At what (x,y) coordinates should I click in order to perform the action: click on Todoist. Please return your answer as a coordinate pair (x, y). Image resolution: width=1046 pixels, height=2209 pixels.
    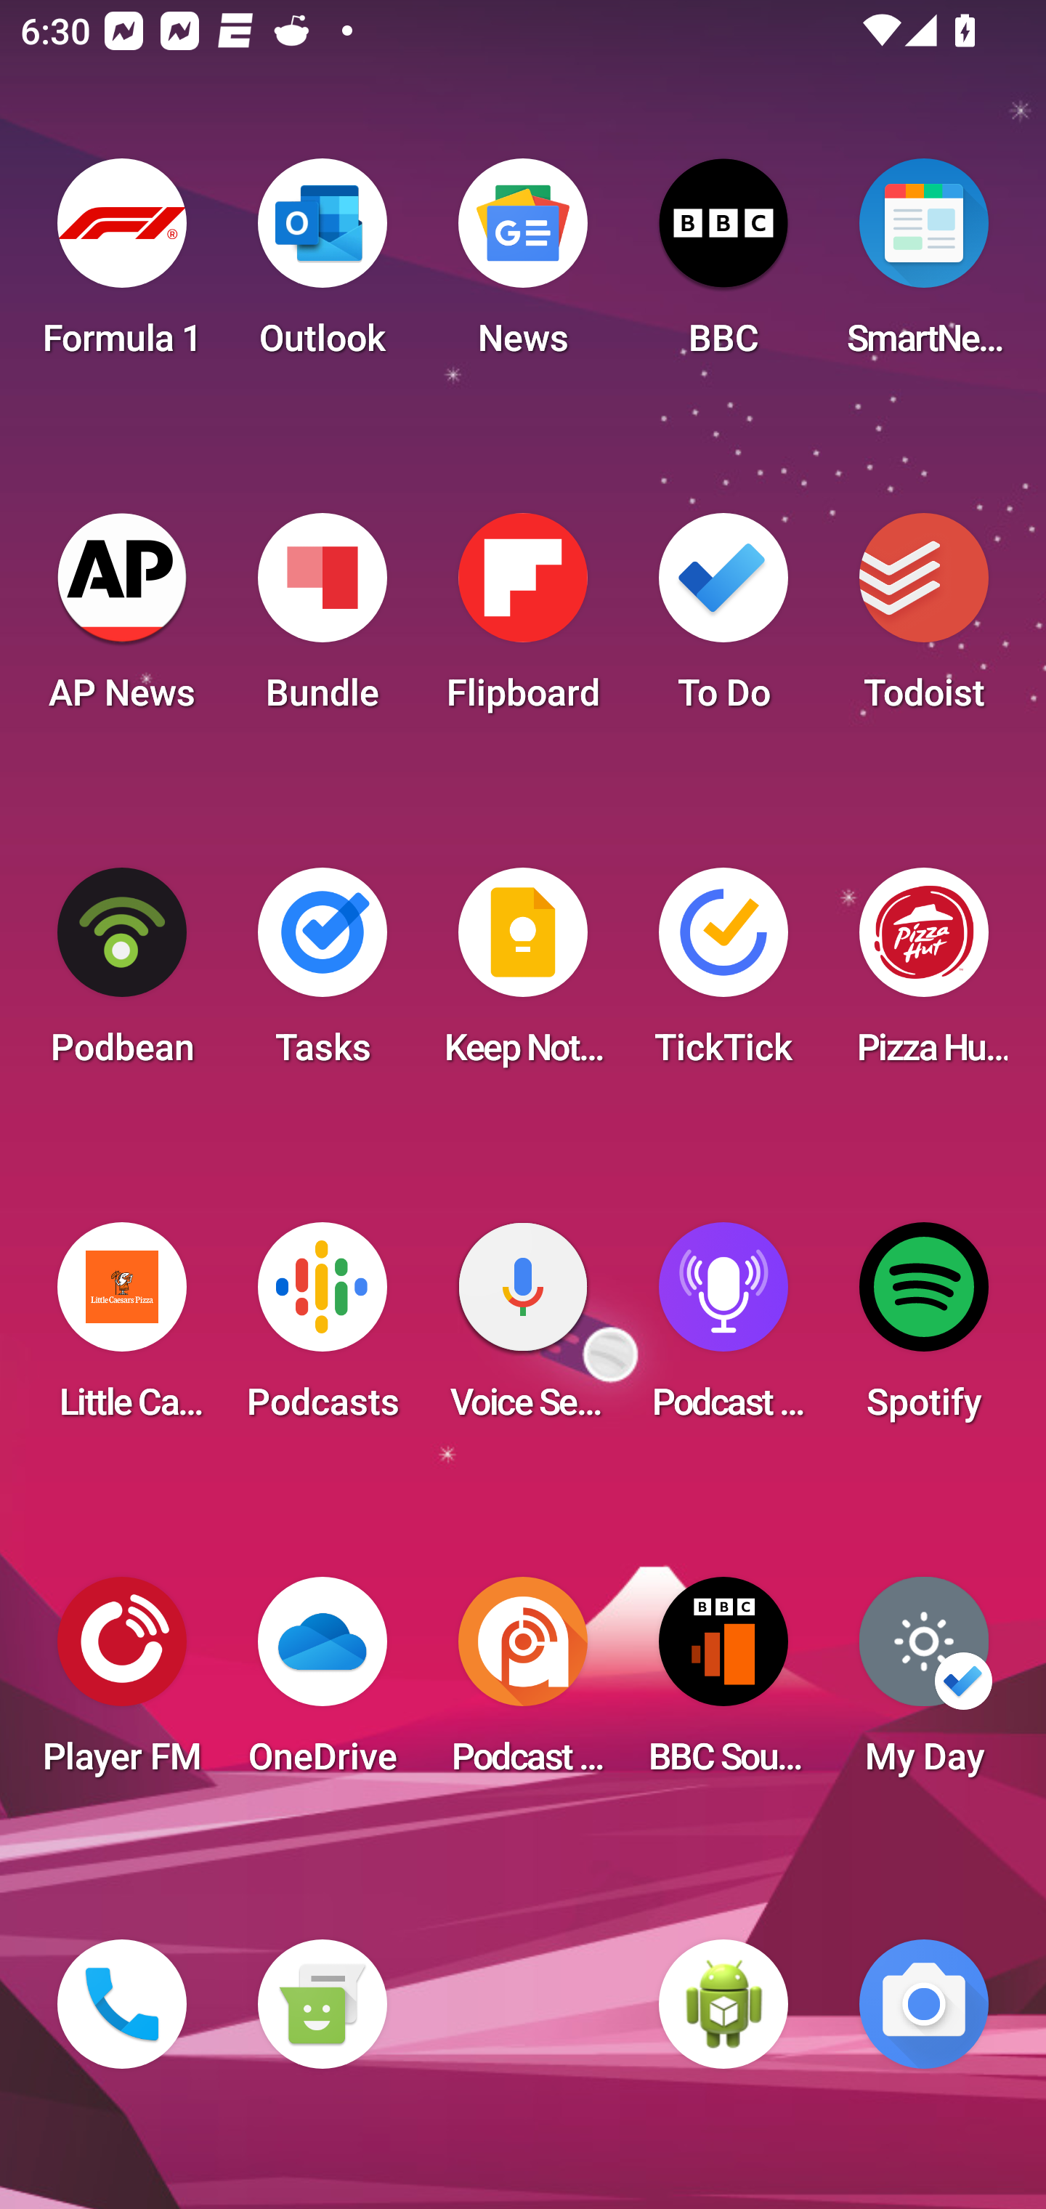
    Looking at the image, I should click on (924, 621).